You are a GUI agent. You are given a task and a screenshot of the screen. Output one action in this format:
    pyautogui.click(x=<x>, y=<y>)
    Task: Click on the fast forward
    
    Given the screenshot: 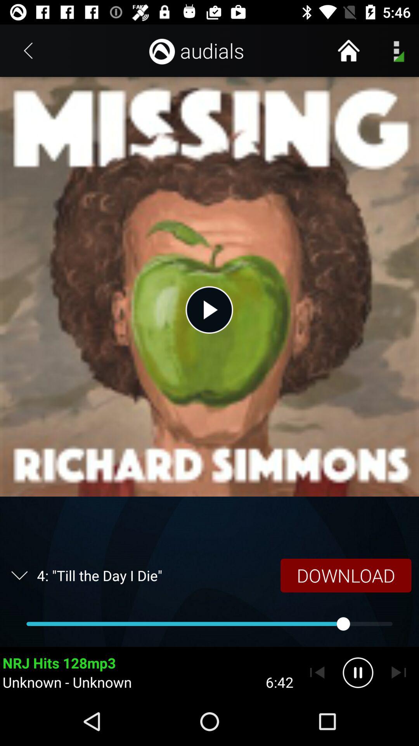 What is the action you would take?
    pyautogui.click(x=399, y=673)
    